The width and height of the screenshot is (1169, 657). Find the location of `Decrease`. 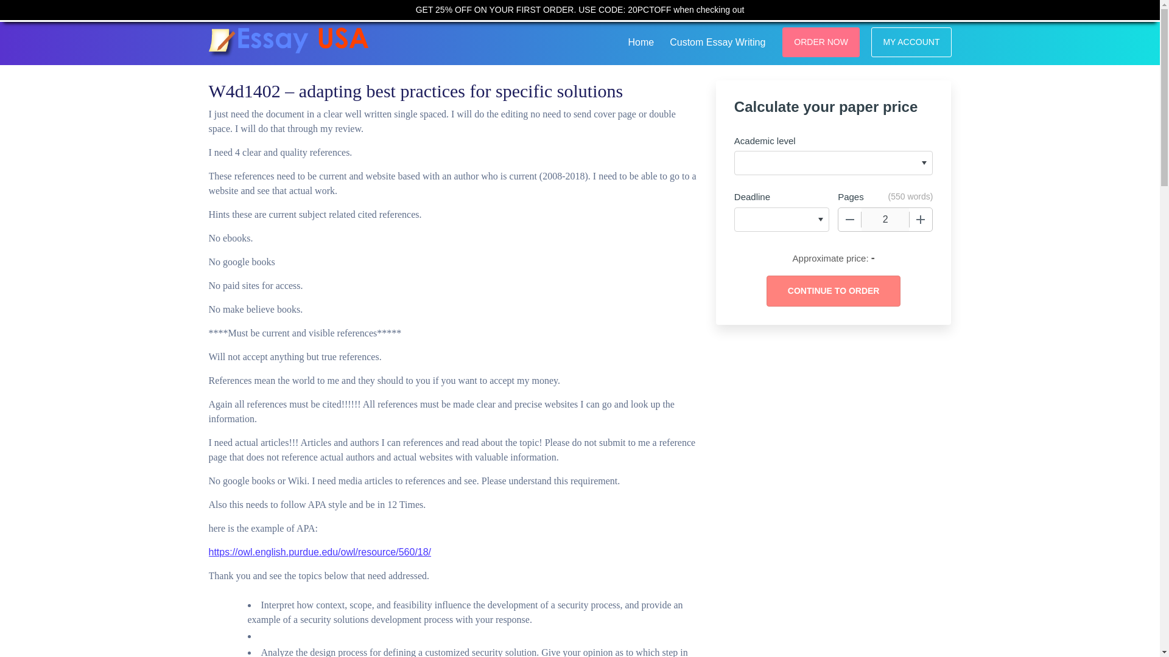

Decrease is located at coordinates (850, 220).